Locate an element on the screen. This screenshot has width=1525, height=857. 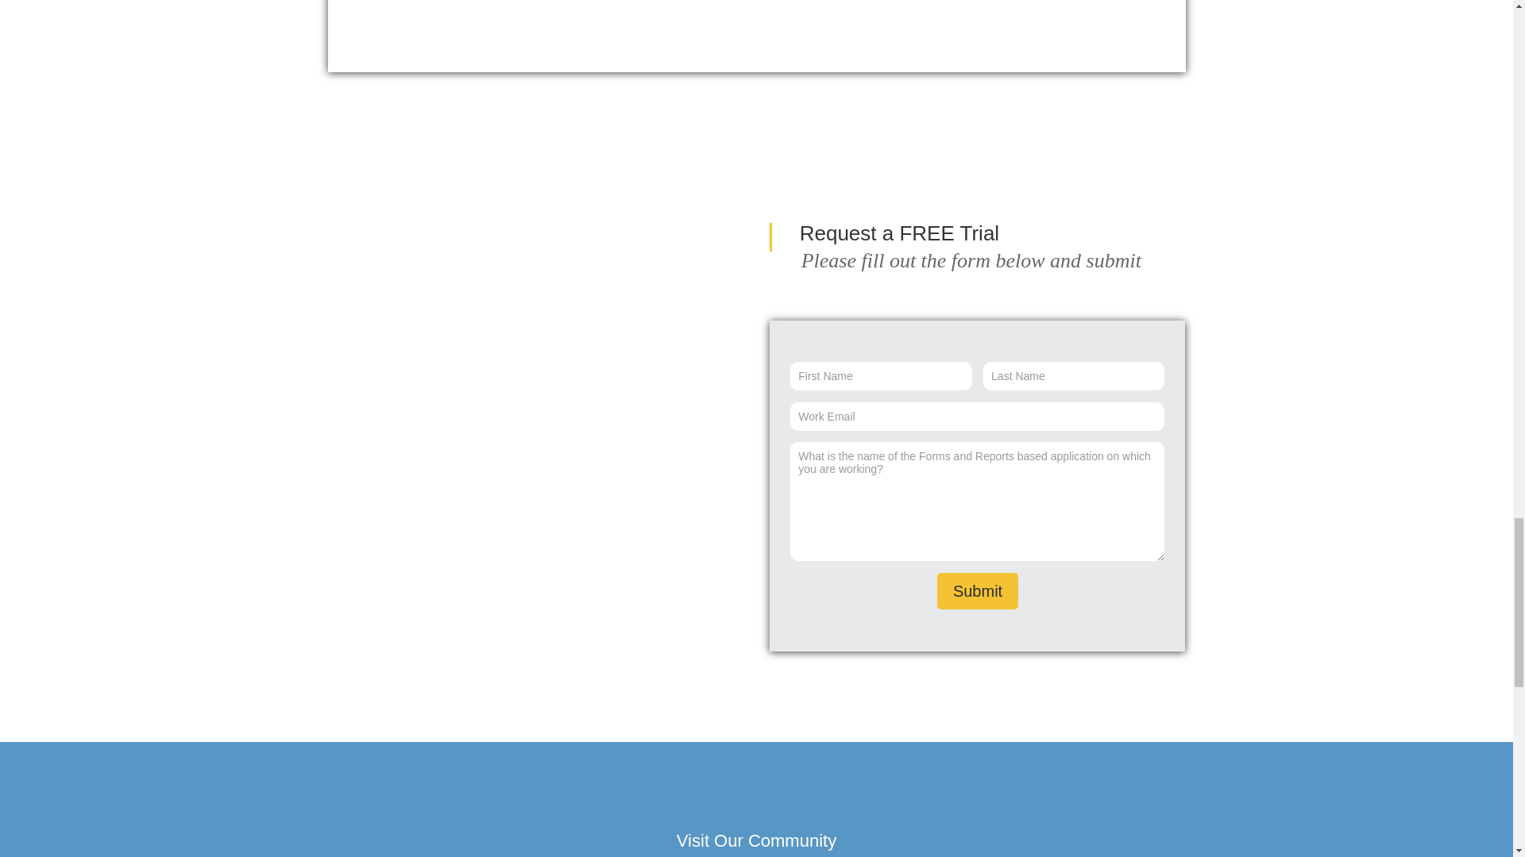
Work Email is located at coordinates (977, 416).